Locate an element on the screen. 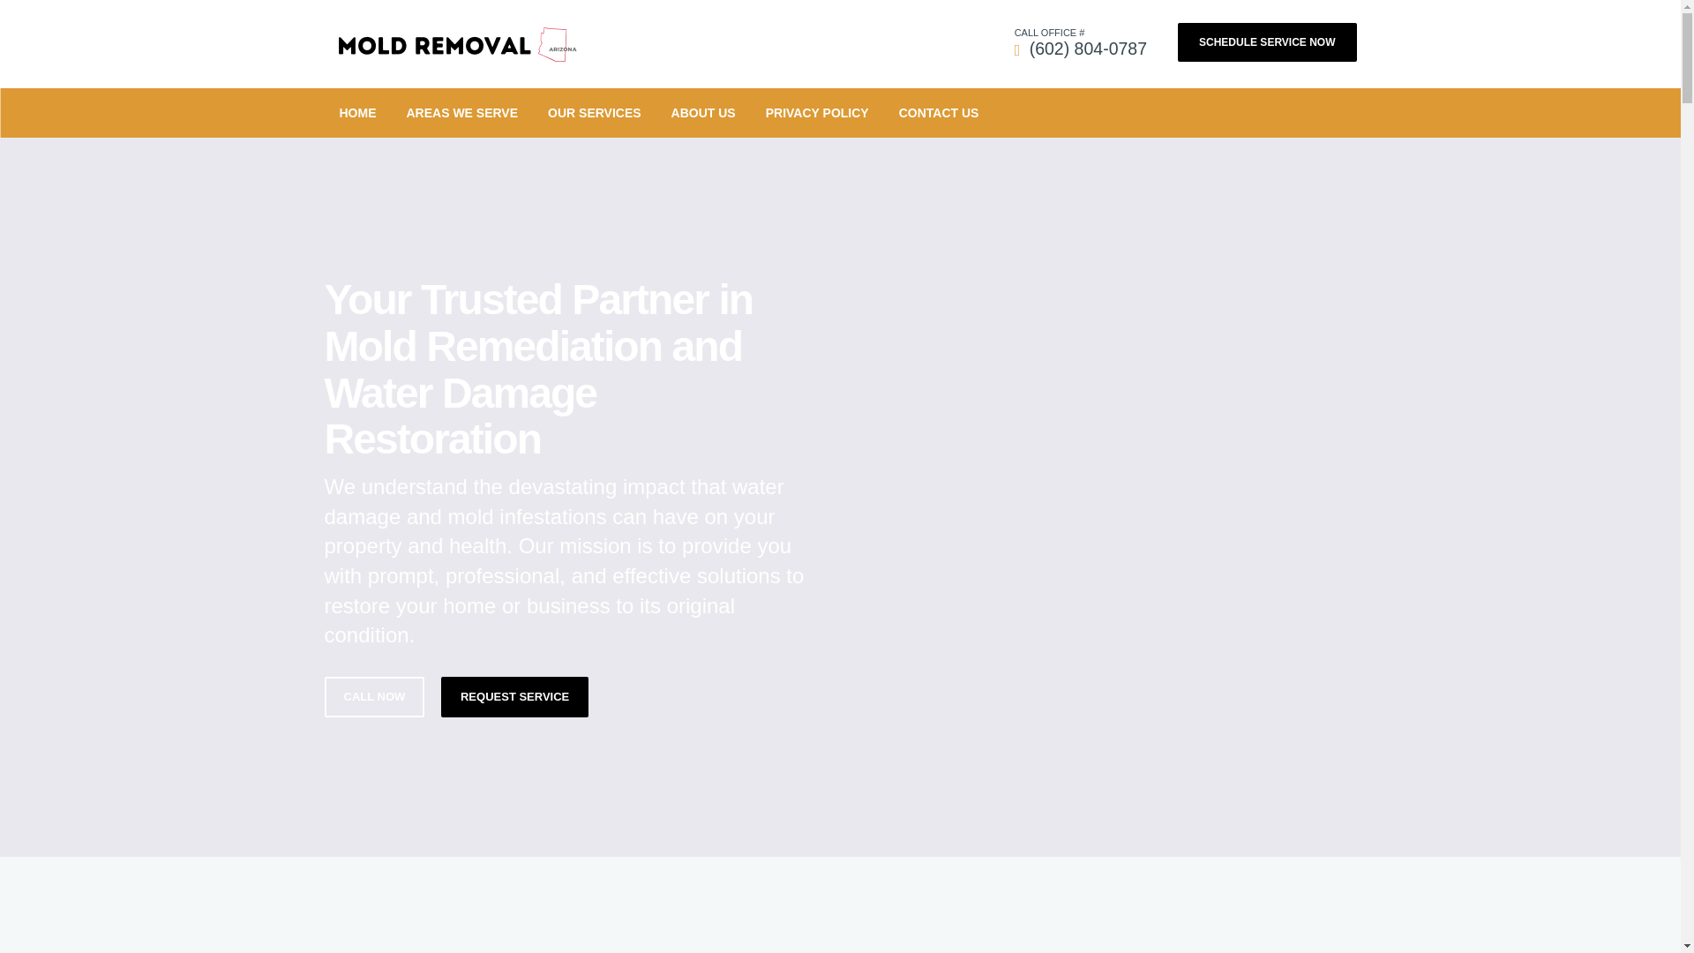  HOME is located at coordinates (358, 113).